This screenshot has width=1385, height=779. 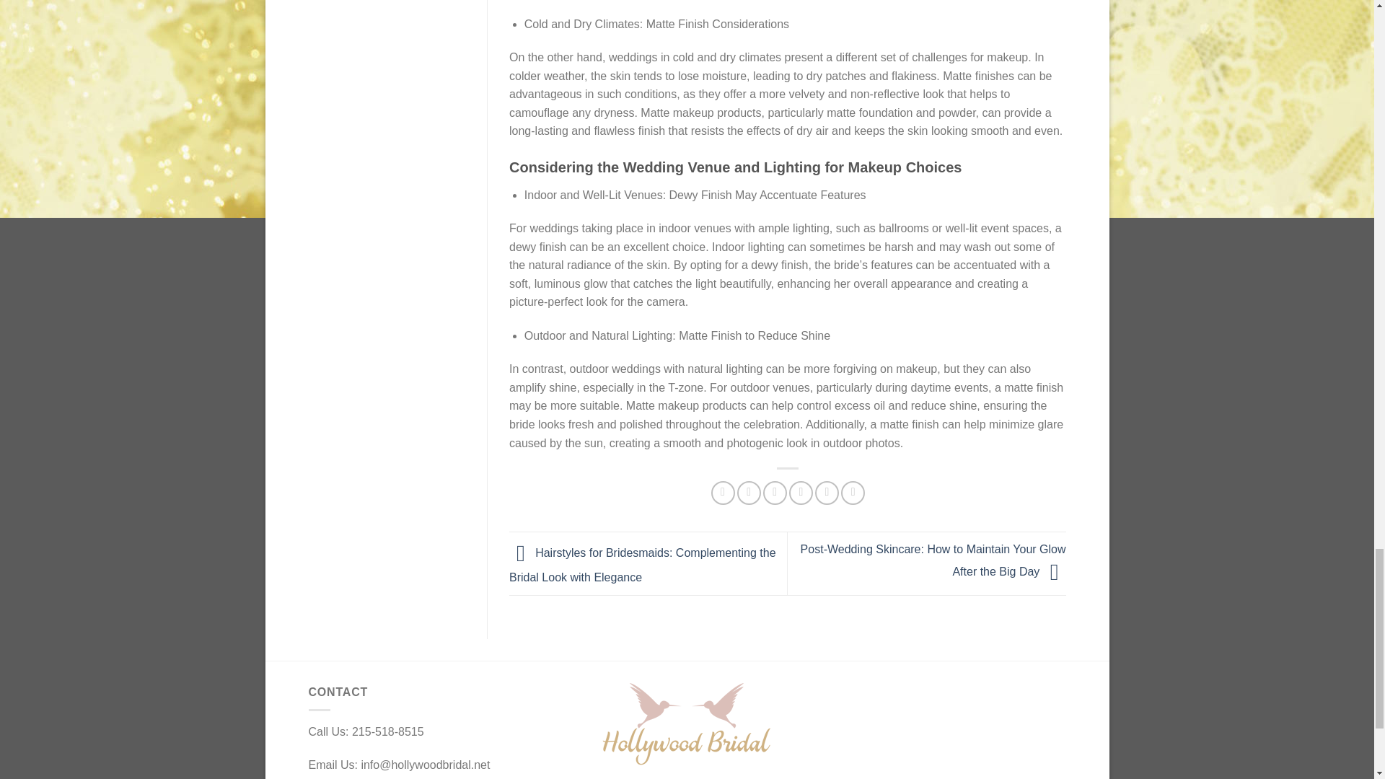 I want to click on Pin on Pinterest, so click(x=801, y=493).